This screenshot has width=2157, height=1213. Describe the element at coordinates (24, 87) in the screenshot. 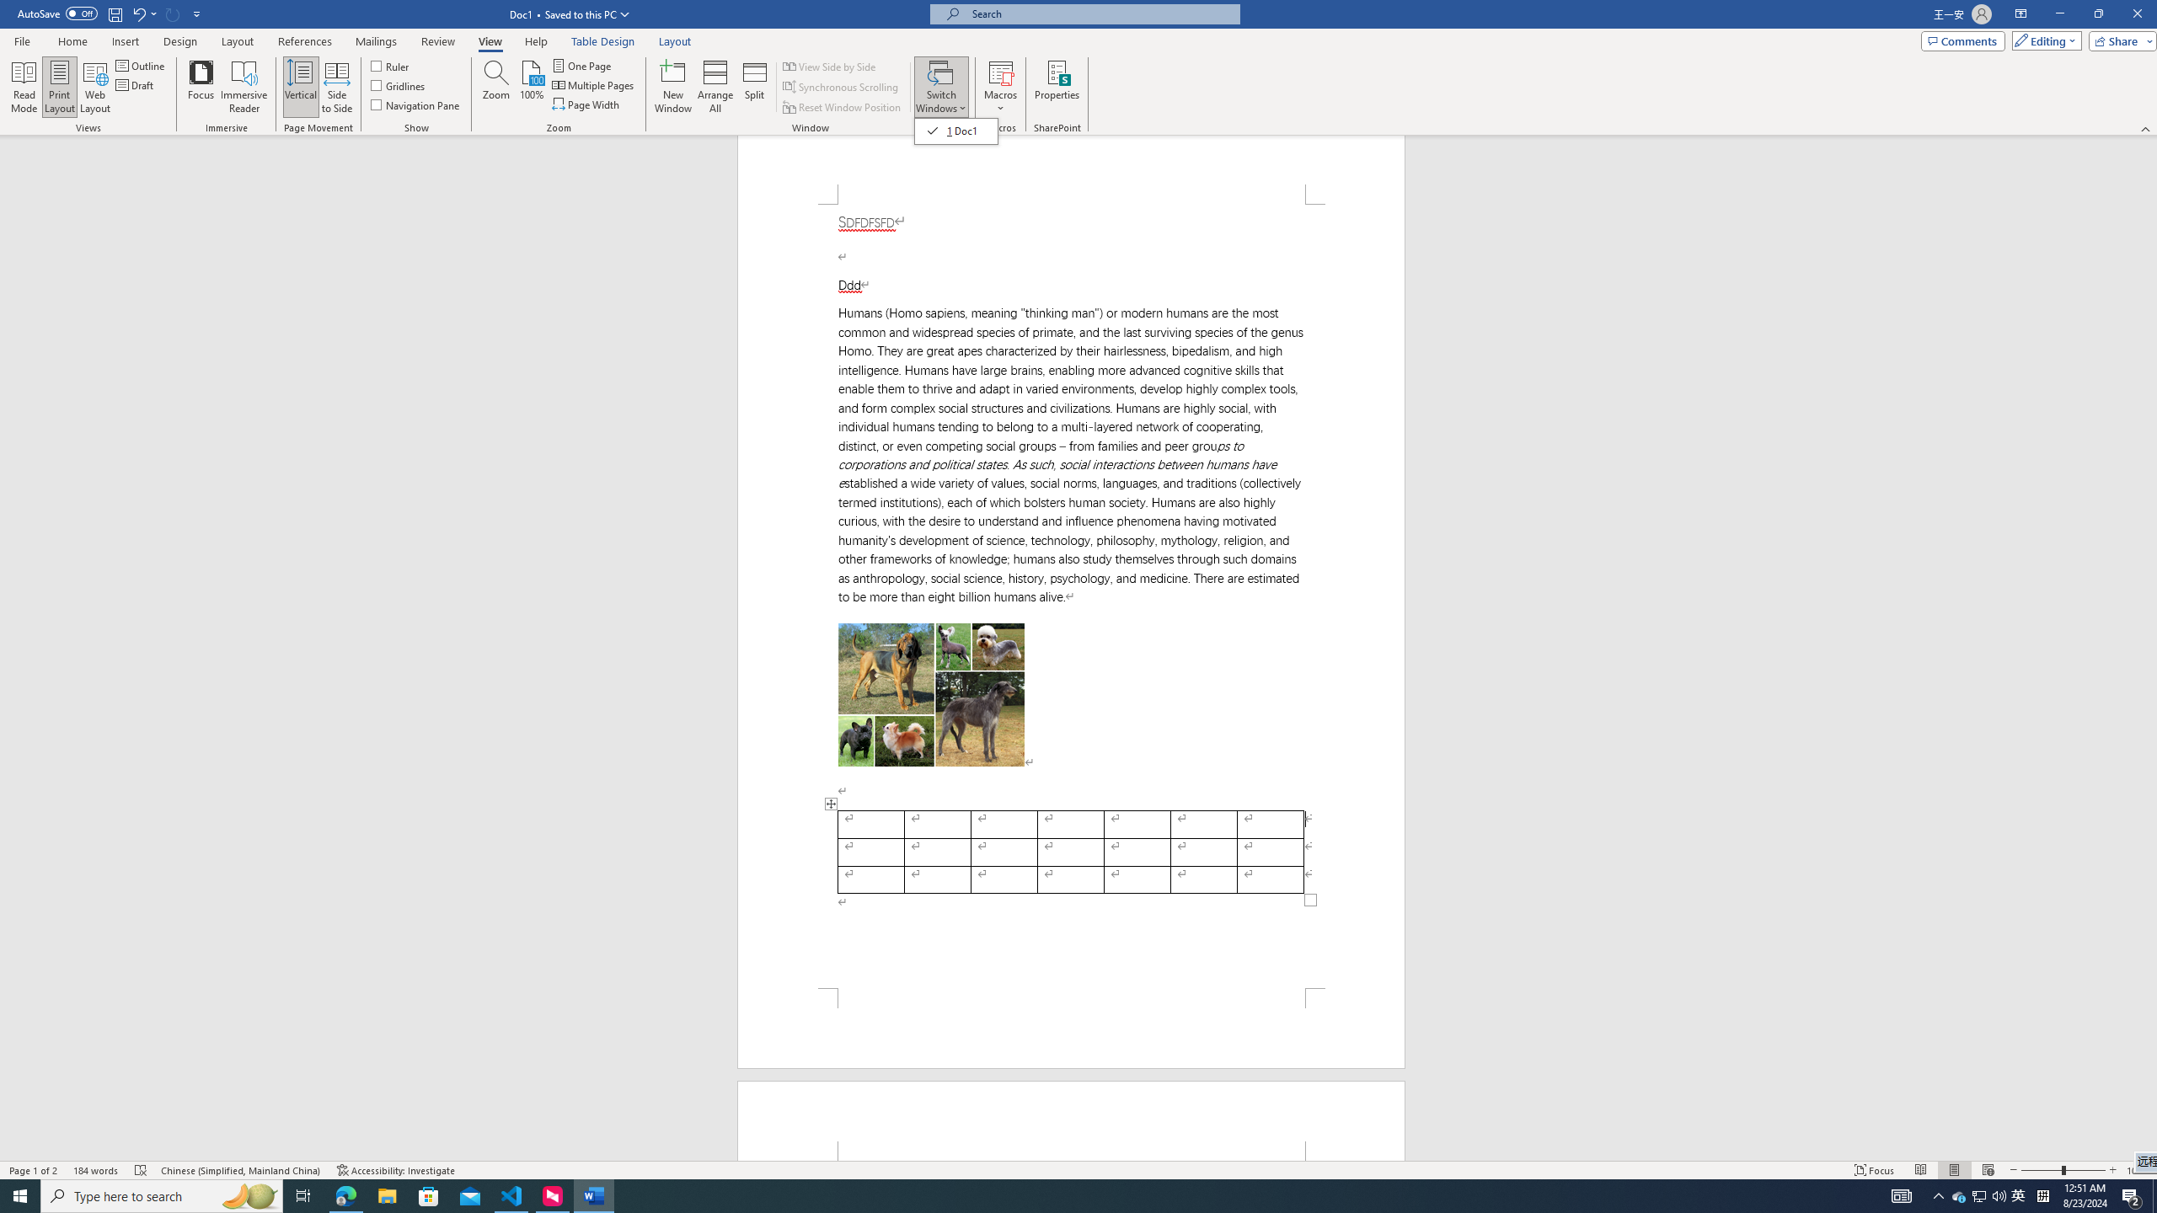

I see `Zoom 100%` at that location.